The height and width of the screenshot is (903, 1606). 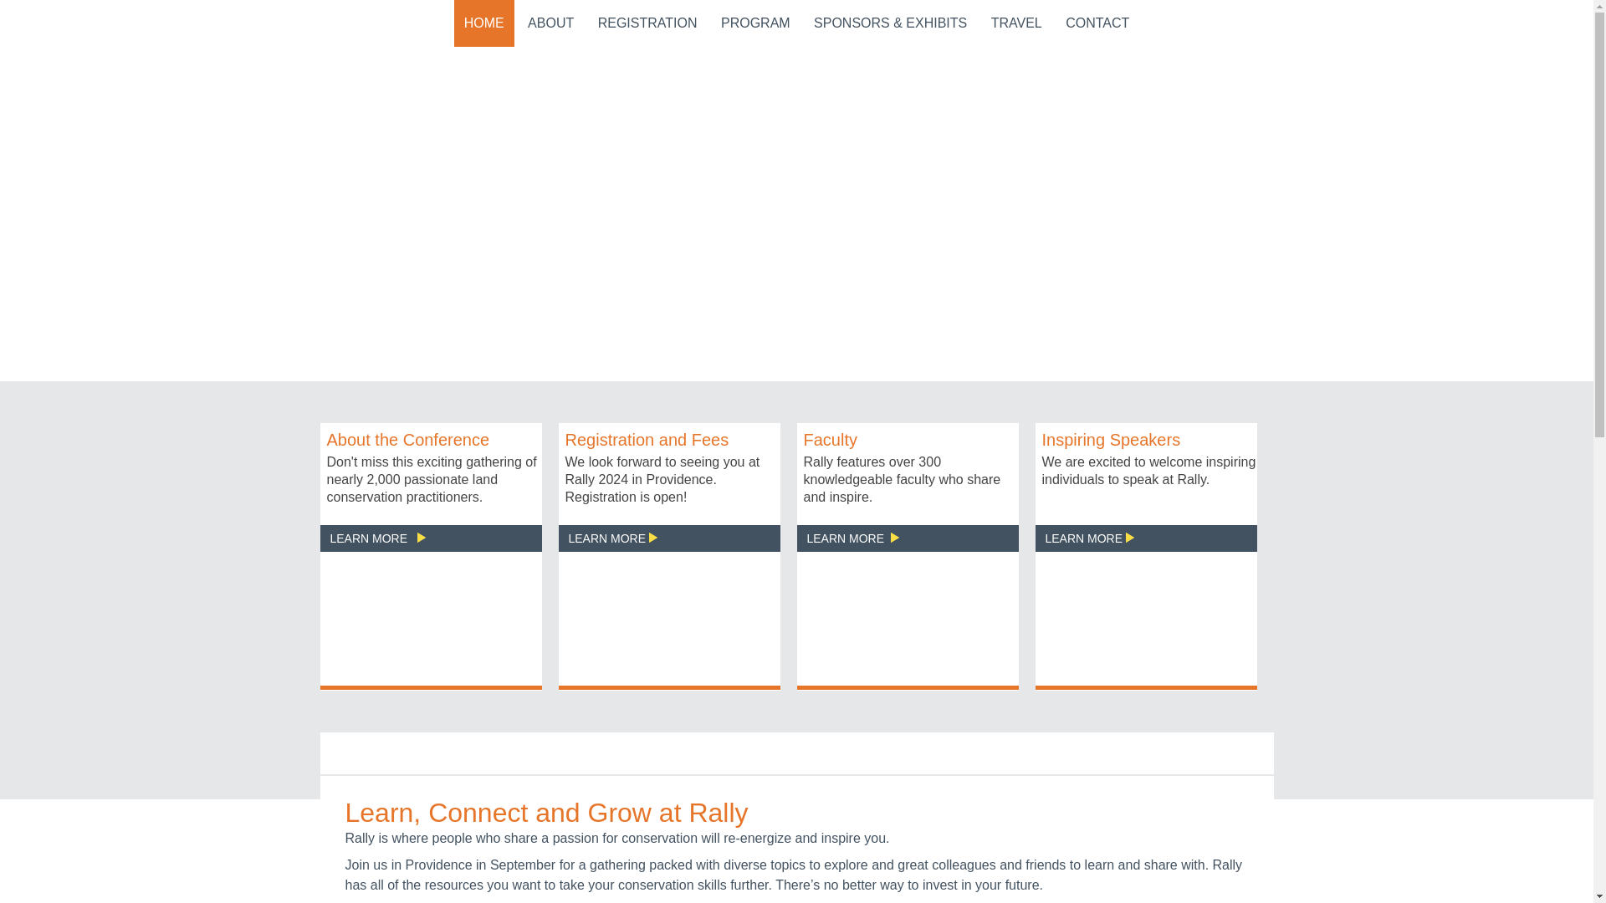 I want to click on LEARN MORE, so click(x=1089, y=538).